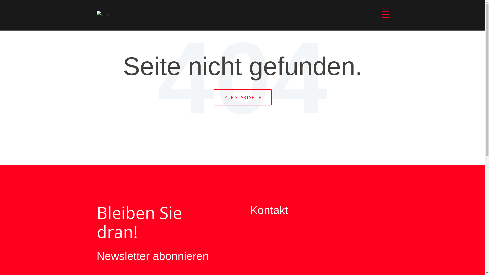 This screenshot has height=275, width=489. What do you see at coordinates (242, 97) in the screenshot?
I see `ZUR STARTSEITE` at bounding box center [242, 97].